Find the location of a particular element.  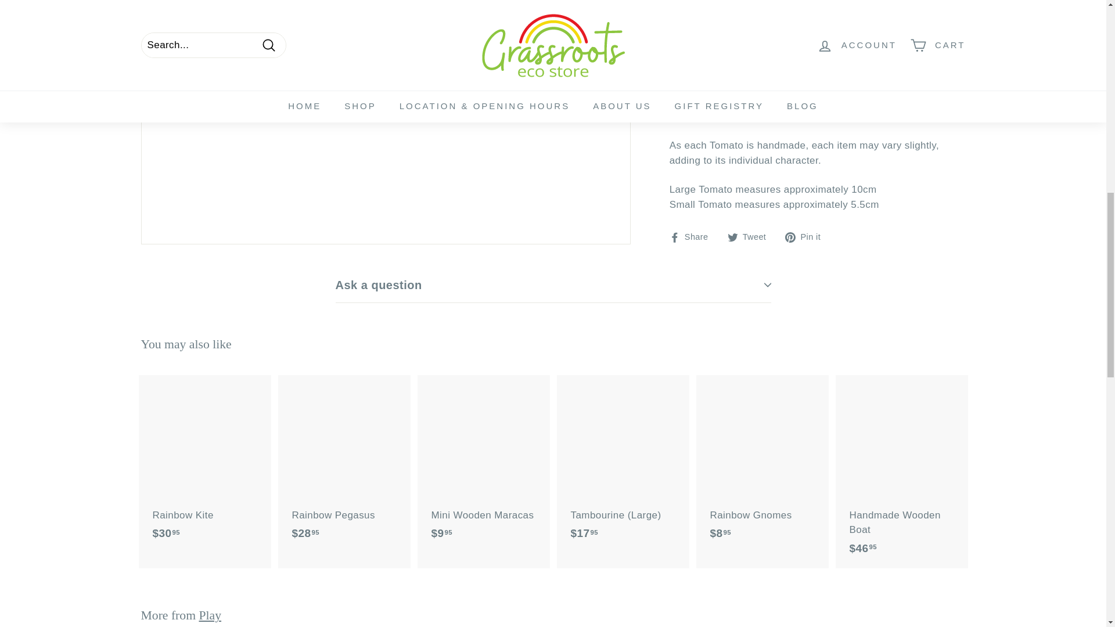

Share on Facebook is located at coordinates (693, 237).